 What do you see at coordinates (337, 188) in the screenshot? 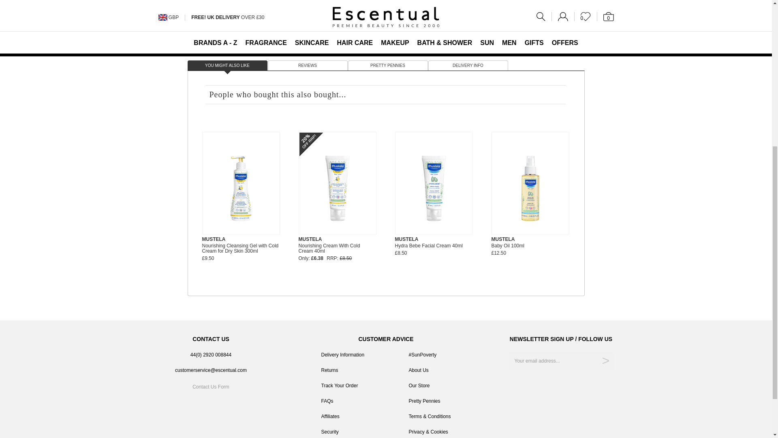
I see `Mustela Nourishing Cream With Cold Cream 40ml` at bounding box center [337, 188].